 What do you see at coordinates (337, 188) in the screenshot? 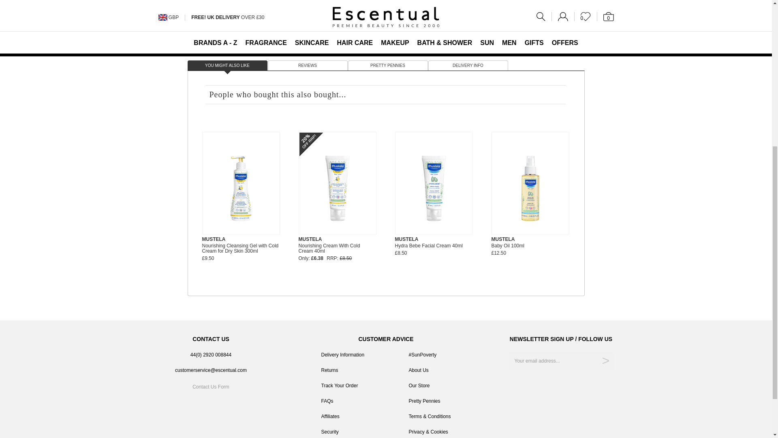
I see `Mustela Nourishing Cream With Cold Cream 40ml` at bounding box center [337, 188].